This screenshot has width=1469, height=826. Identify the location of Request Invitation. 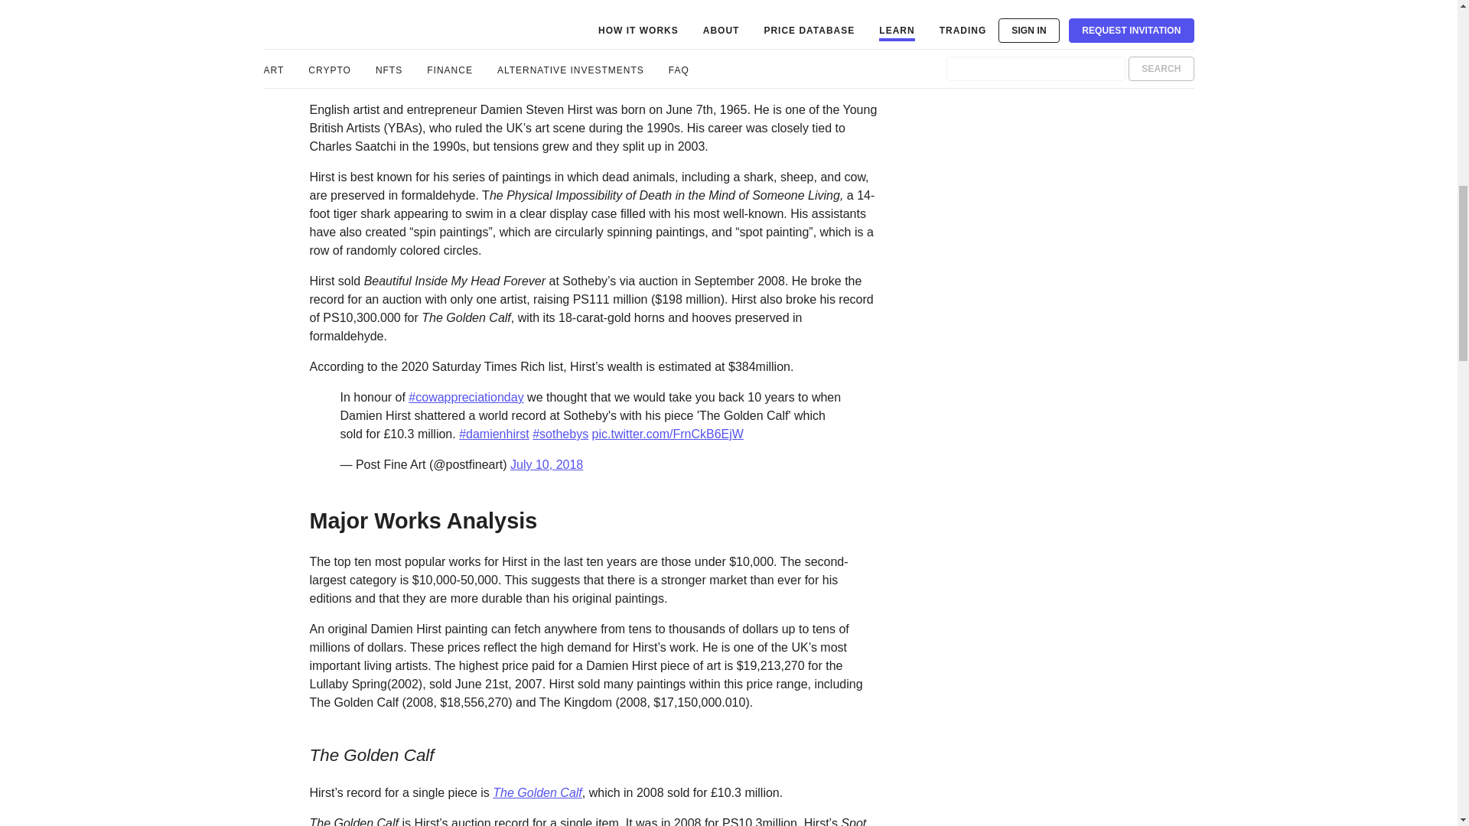
(329, 780).